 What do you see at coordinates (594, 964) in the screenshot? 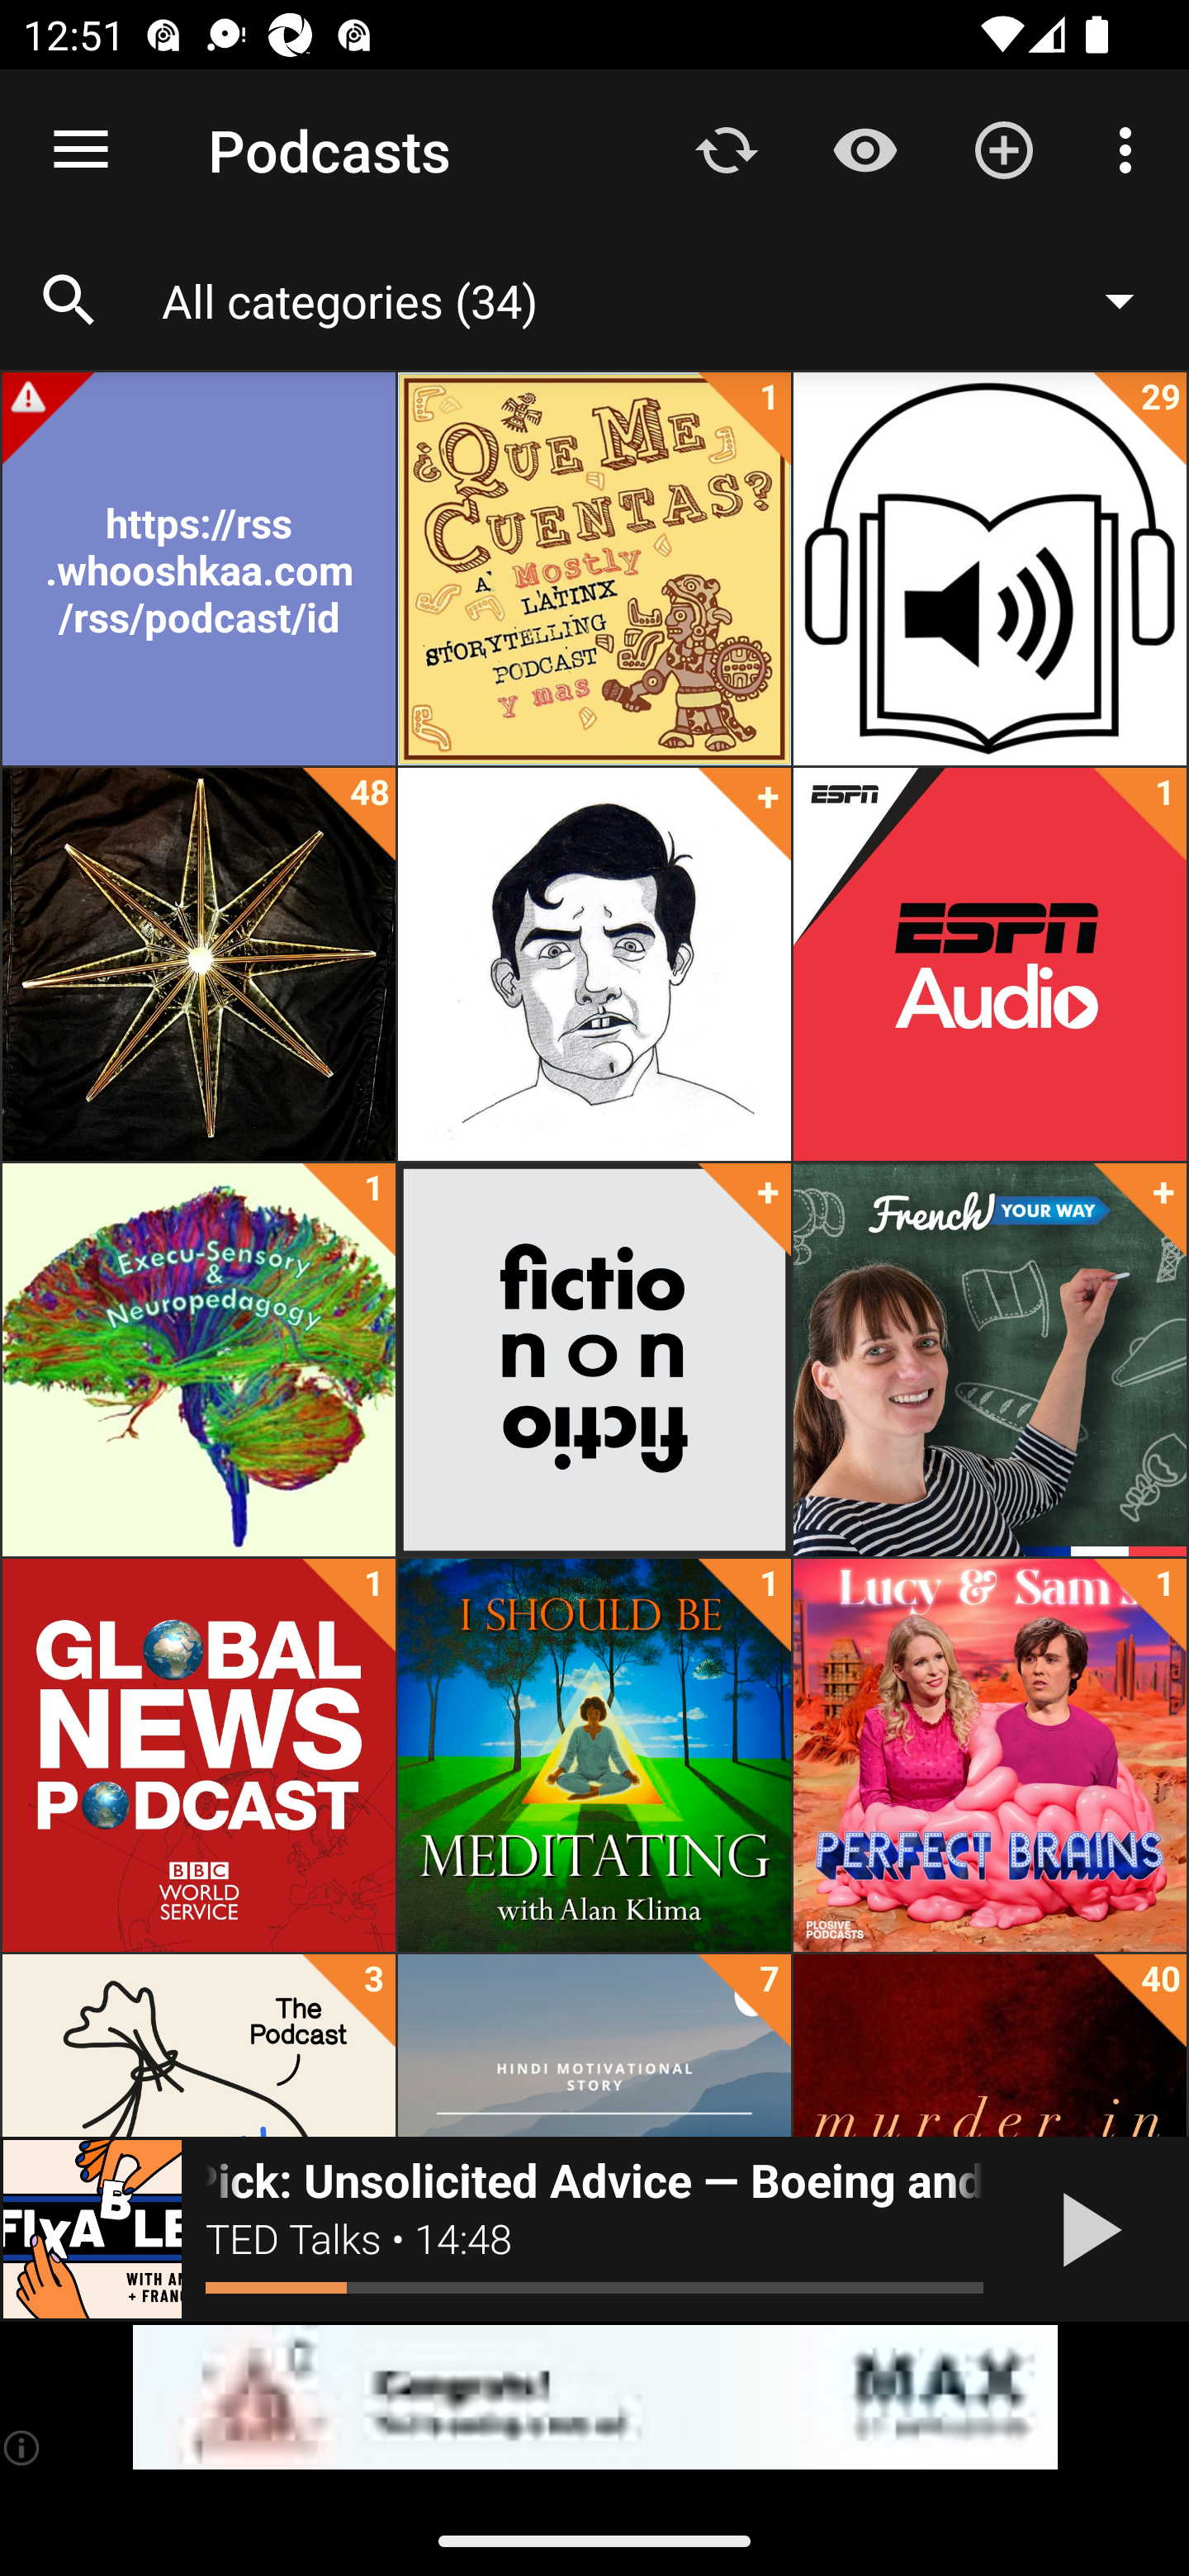
I see `Cooking Issues with Dave Arnold +` at bounding box center [594, 964].